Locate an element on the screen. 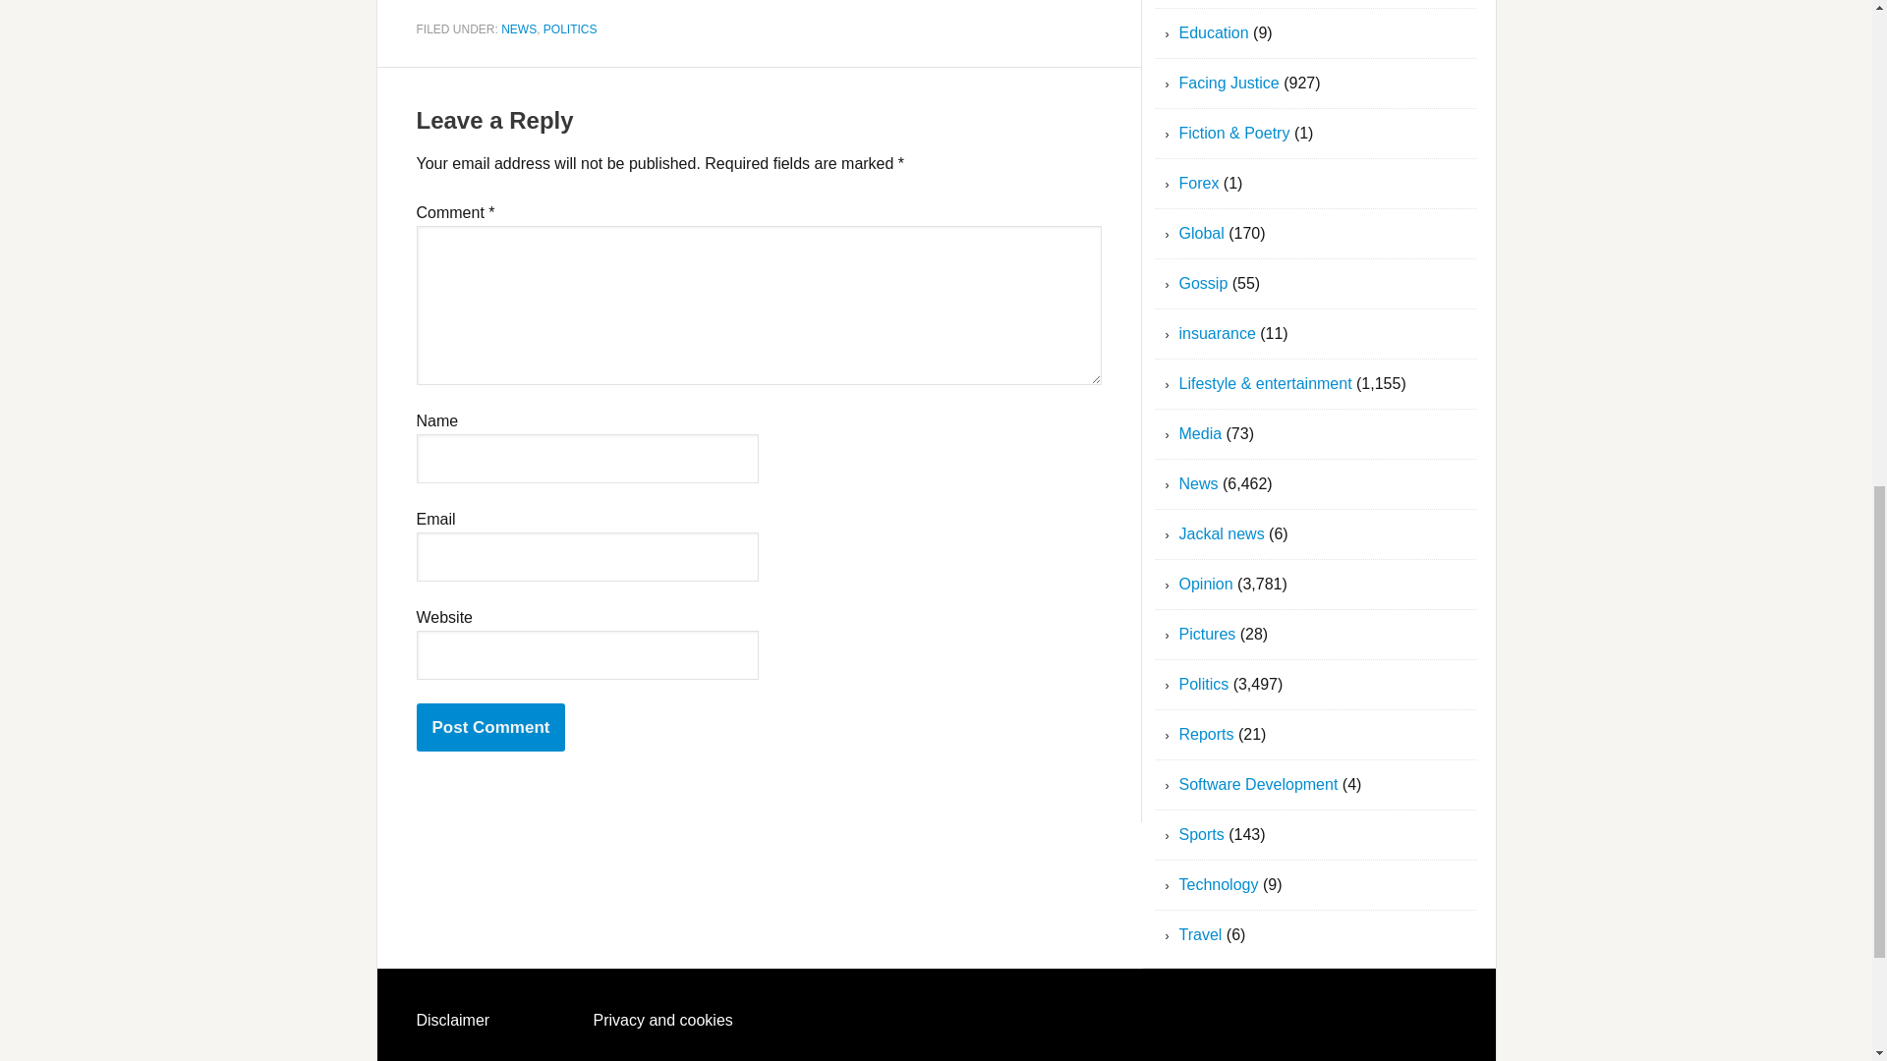  insuarance is located at coordinates (1218, 332).